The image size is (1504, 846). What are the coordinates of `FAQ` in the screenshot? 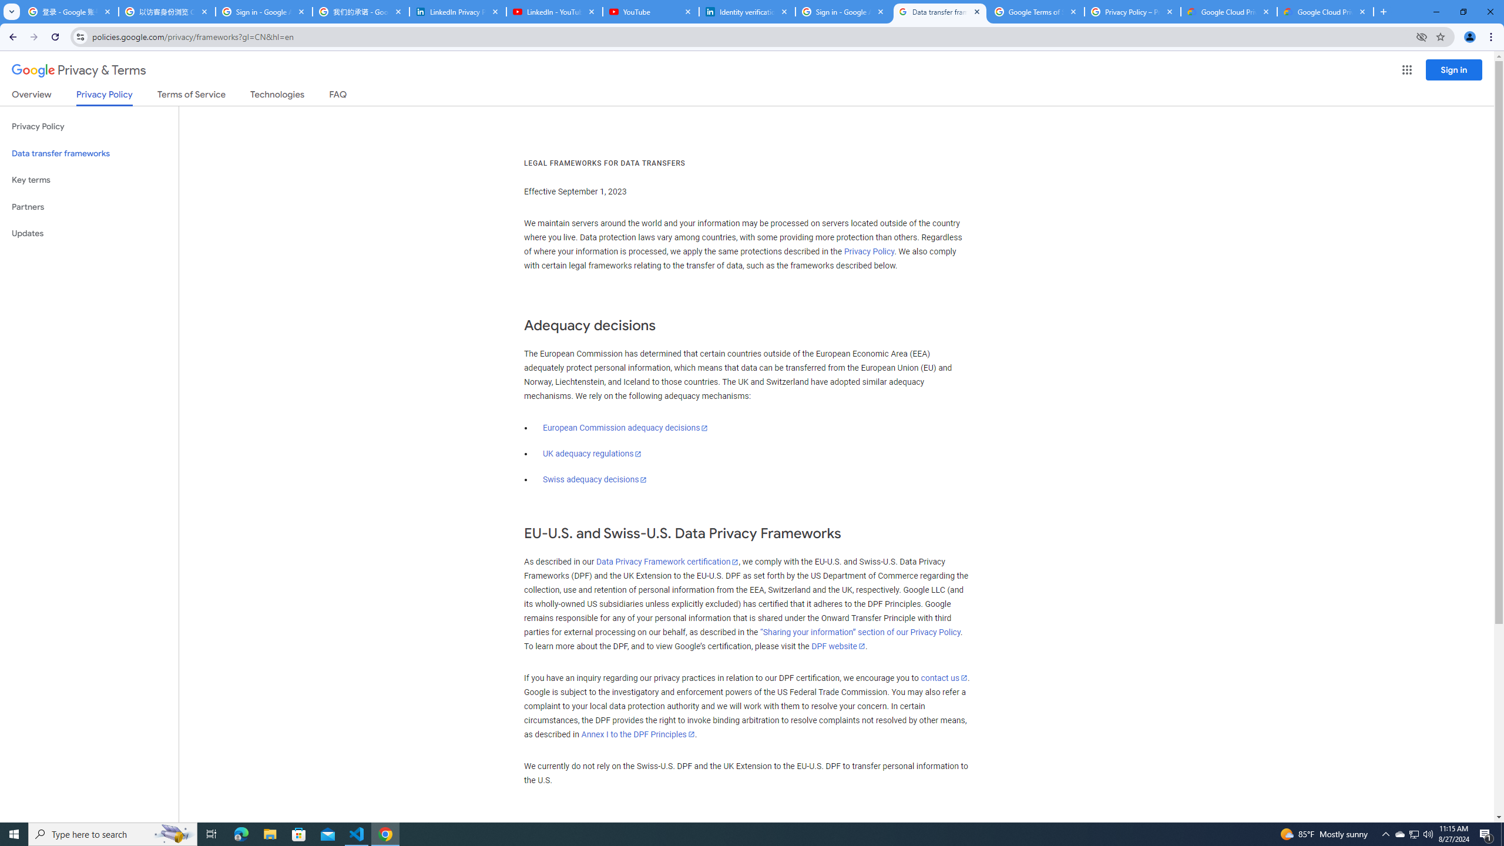 It's located at (338, 96).